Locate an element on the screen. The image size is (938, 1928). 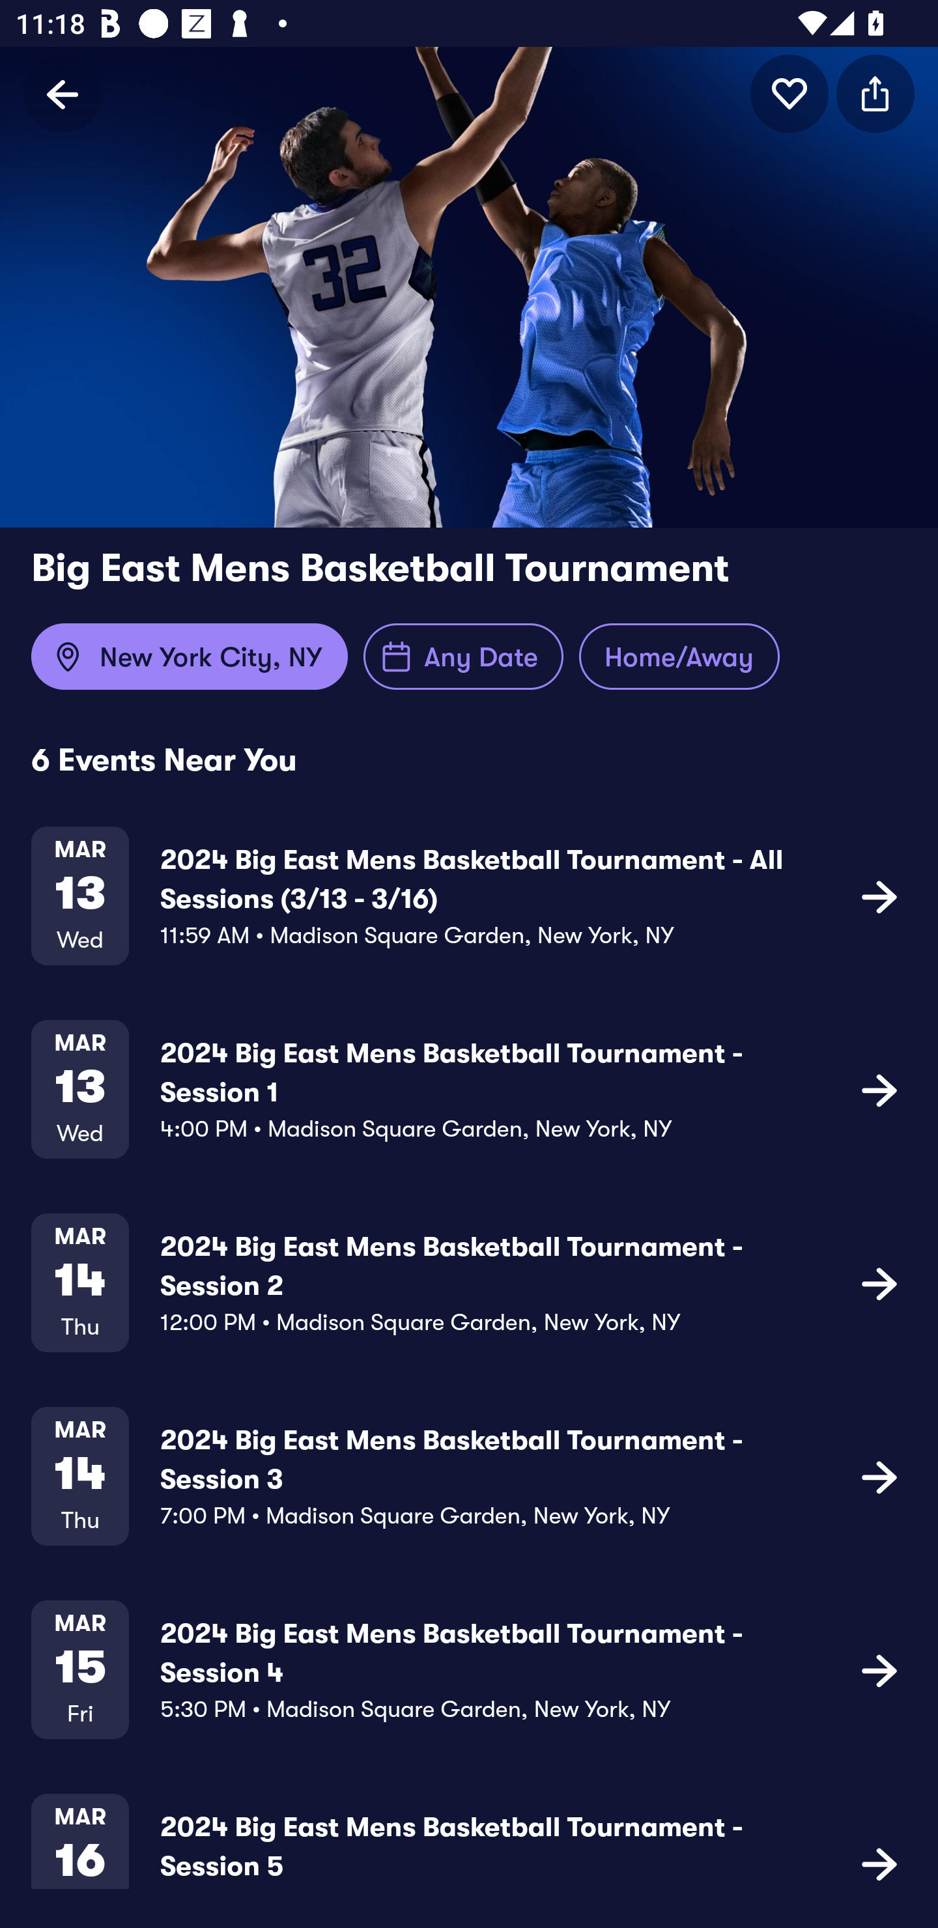
New York City, NY is located at coordinates (189, 657).